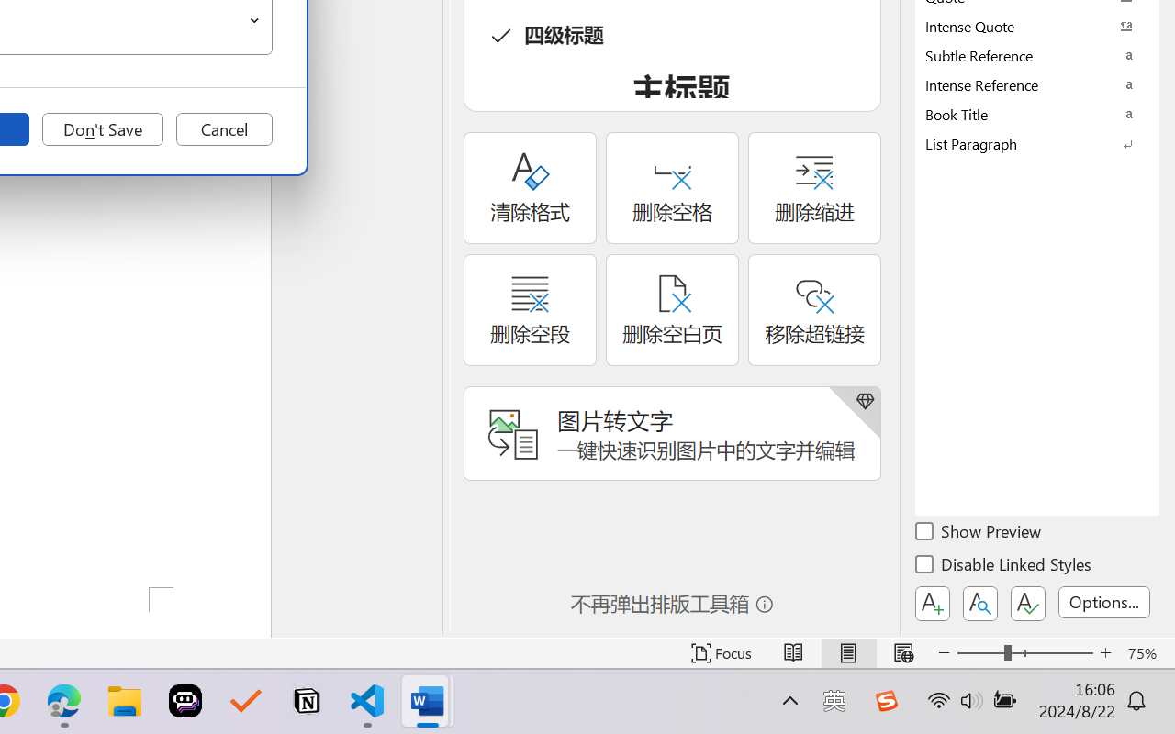 The width and height of the screenshot is (1175, 734). Describe the element at coordinates (722, 653) in the screenshot. I see `Focus ` at that location.